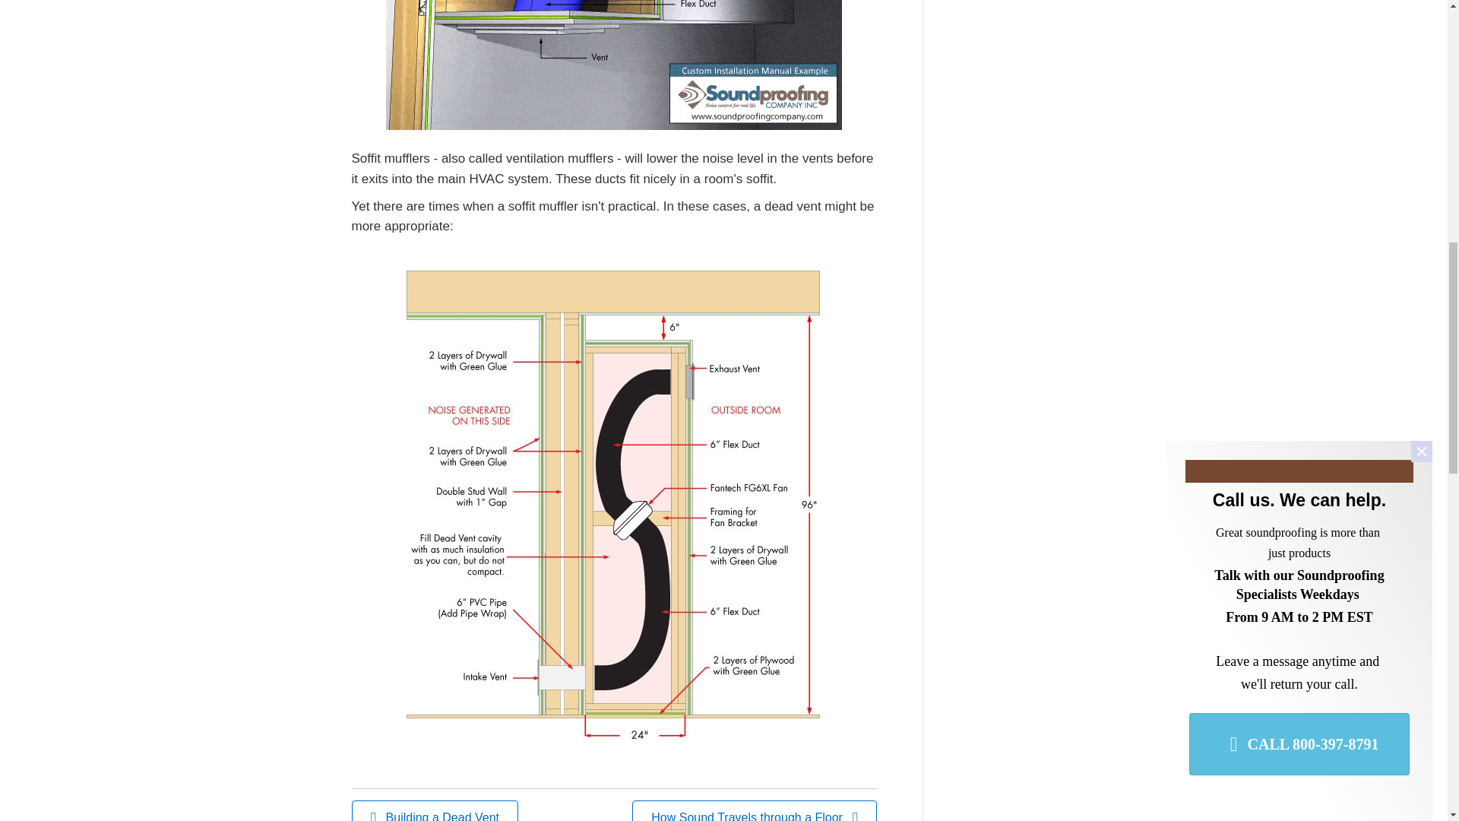  I want to click on Building a Dead Vent, so click(435, 810).